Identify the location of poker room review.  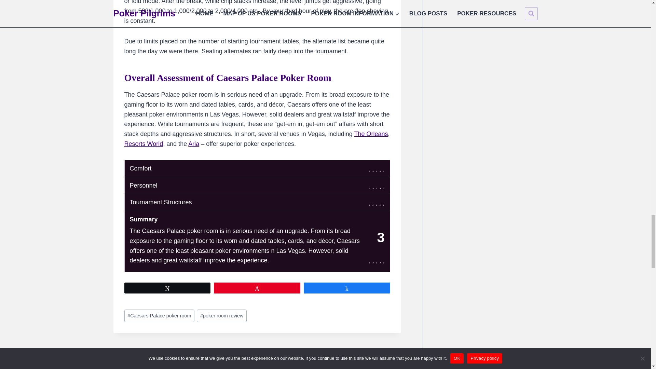
(194, 143).